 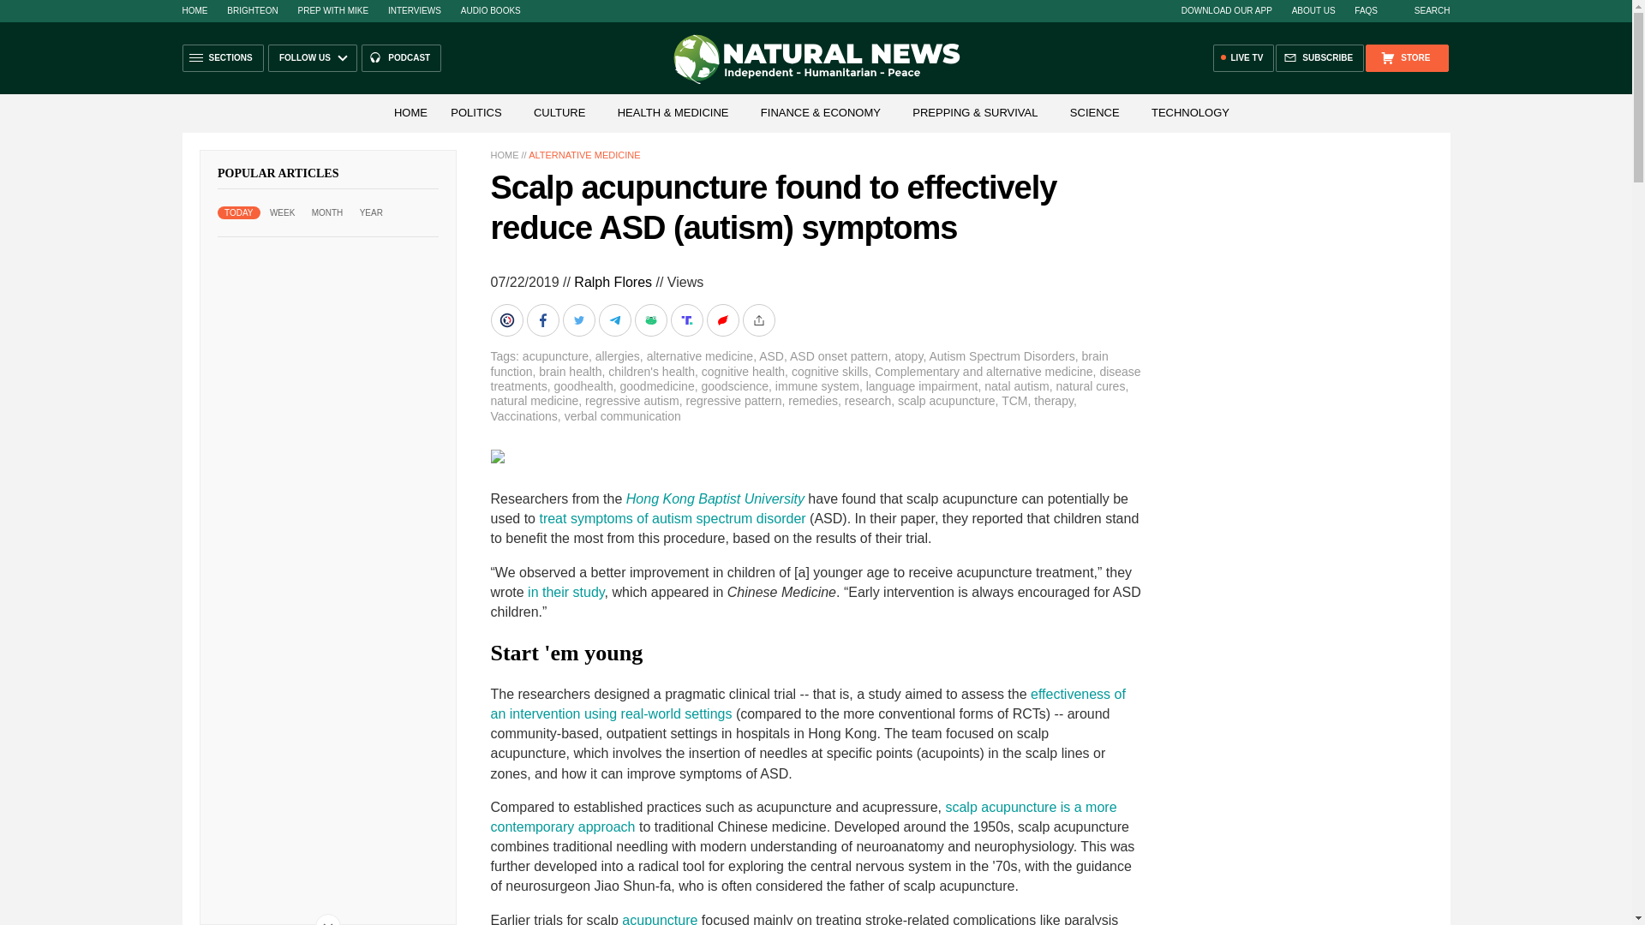 What do you see at coordinates (1319, 58) in the screenshot?
I see `SUBSCRIBE` at bounding box center [1319, 58].